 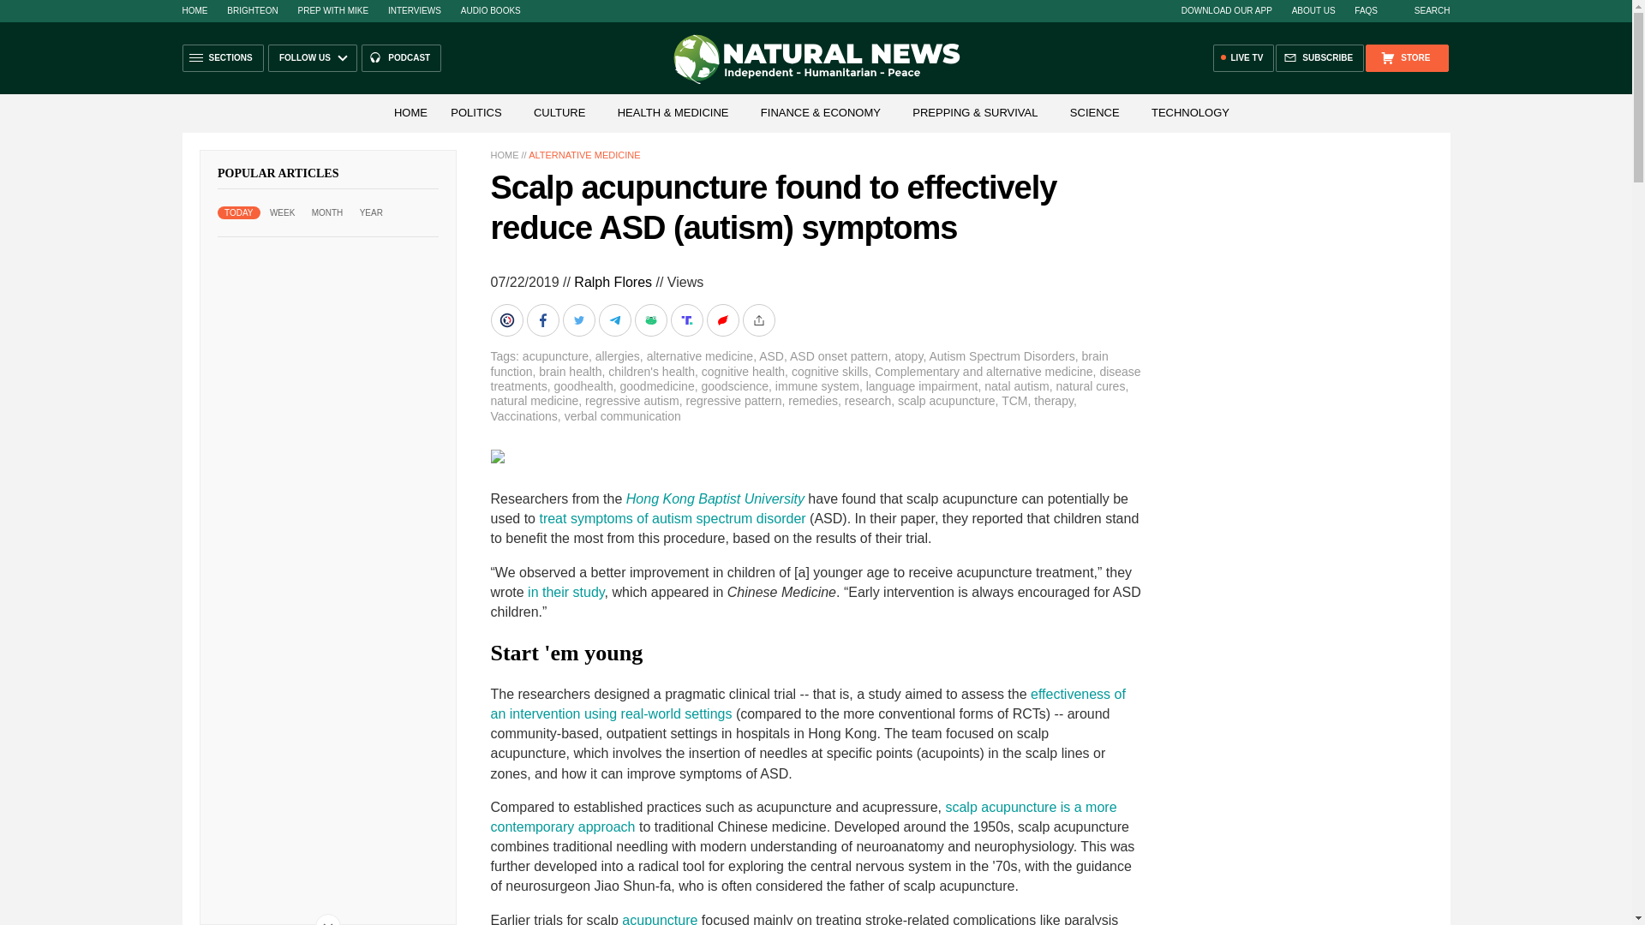 What do you see at coordinates (1319, 58) in the screenshot?
I see `SUBSCRIBE` at bounding box center [1319, 58].